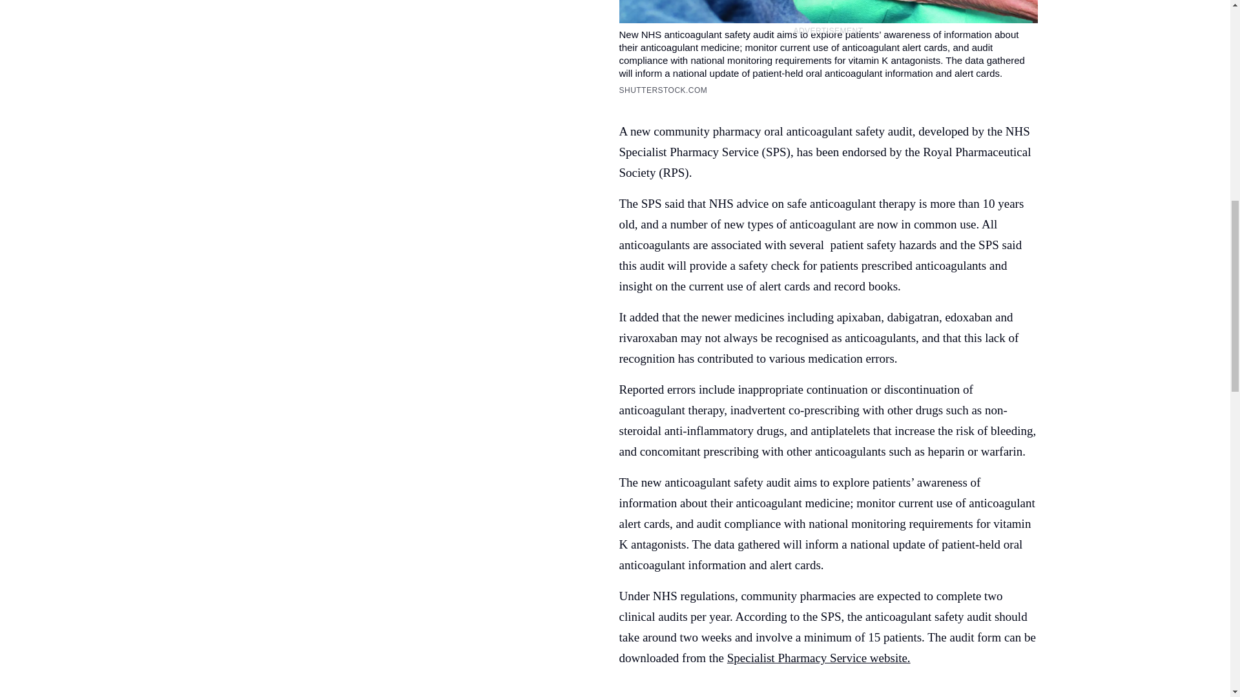 The width and height of the screenshot is (1240, 697). What do you see at coordinates (818, 658) in the screenshot?
I see `National community pharmacy oral anticoagulant safety audit` at bounding box center [818, 658].